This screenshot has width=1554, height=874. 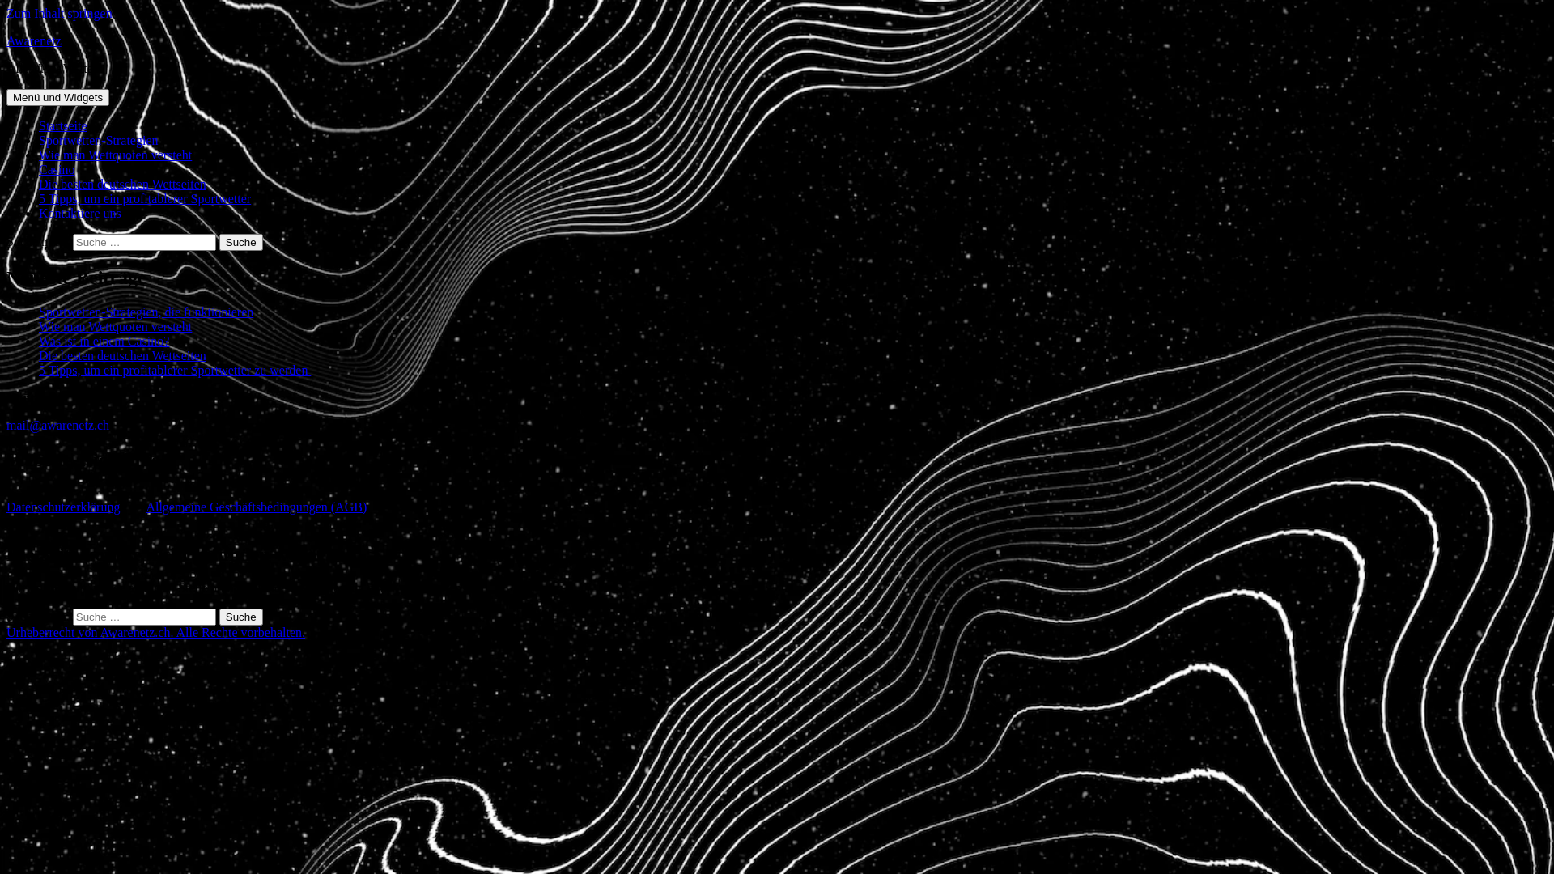 I want to click on Startseite, so click(x=63, y=126).